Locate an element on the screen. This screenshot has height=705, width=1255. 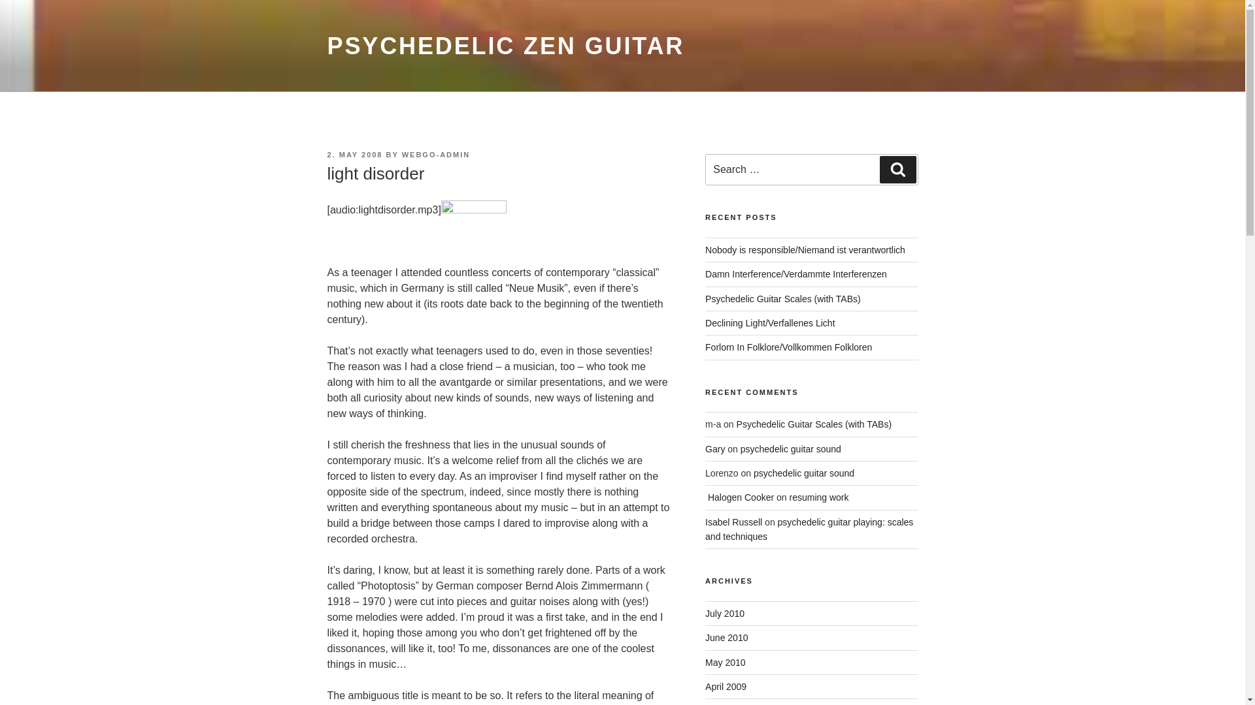
psychedelic guitar playing: scales and techniques is located at coordinates (809, 529).